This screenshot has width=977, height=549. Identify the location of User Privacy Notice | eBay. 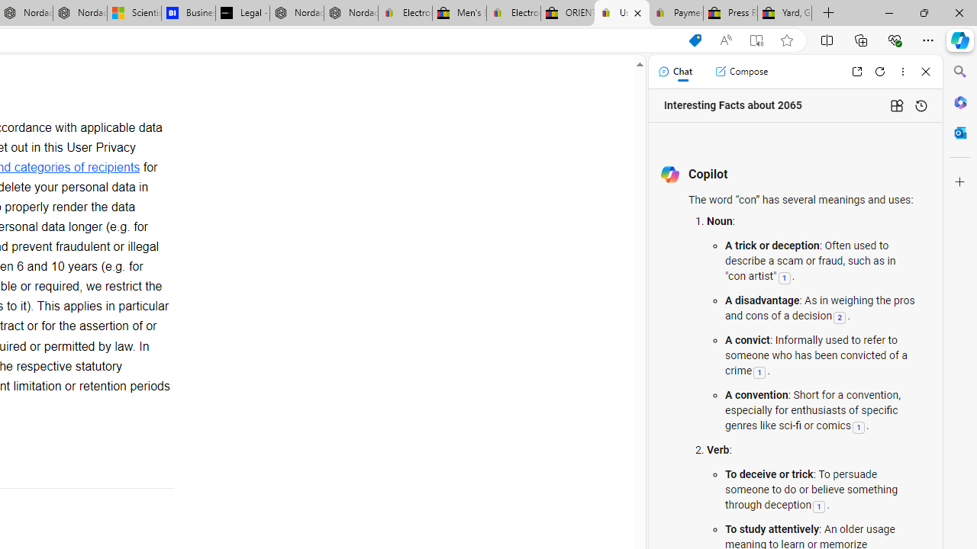
(621, 14).